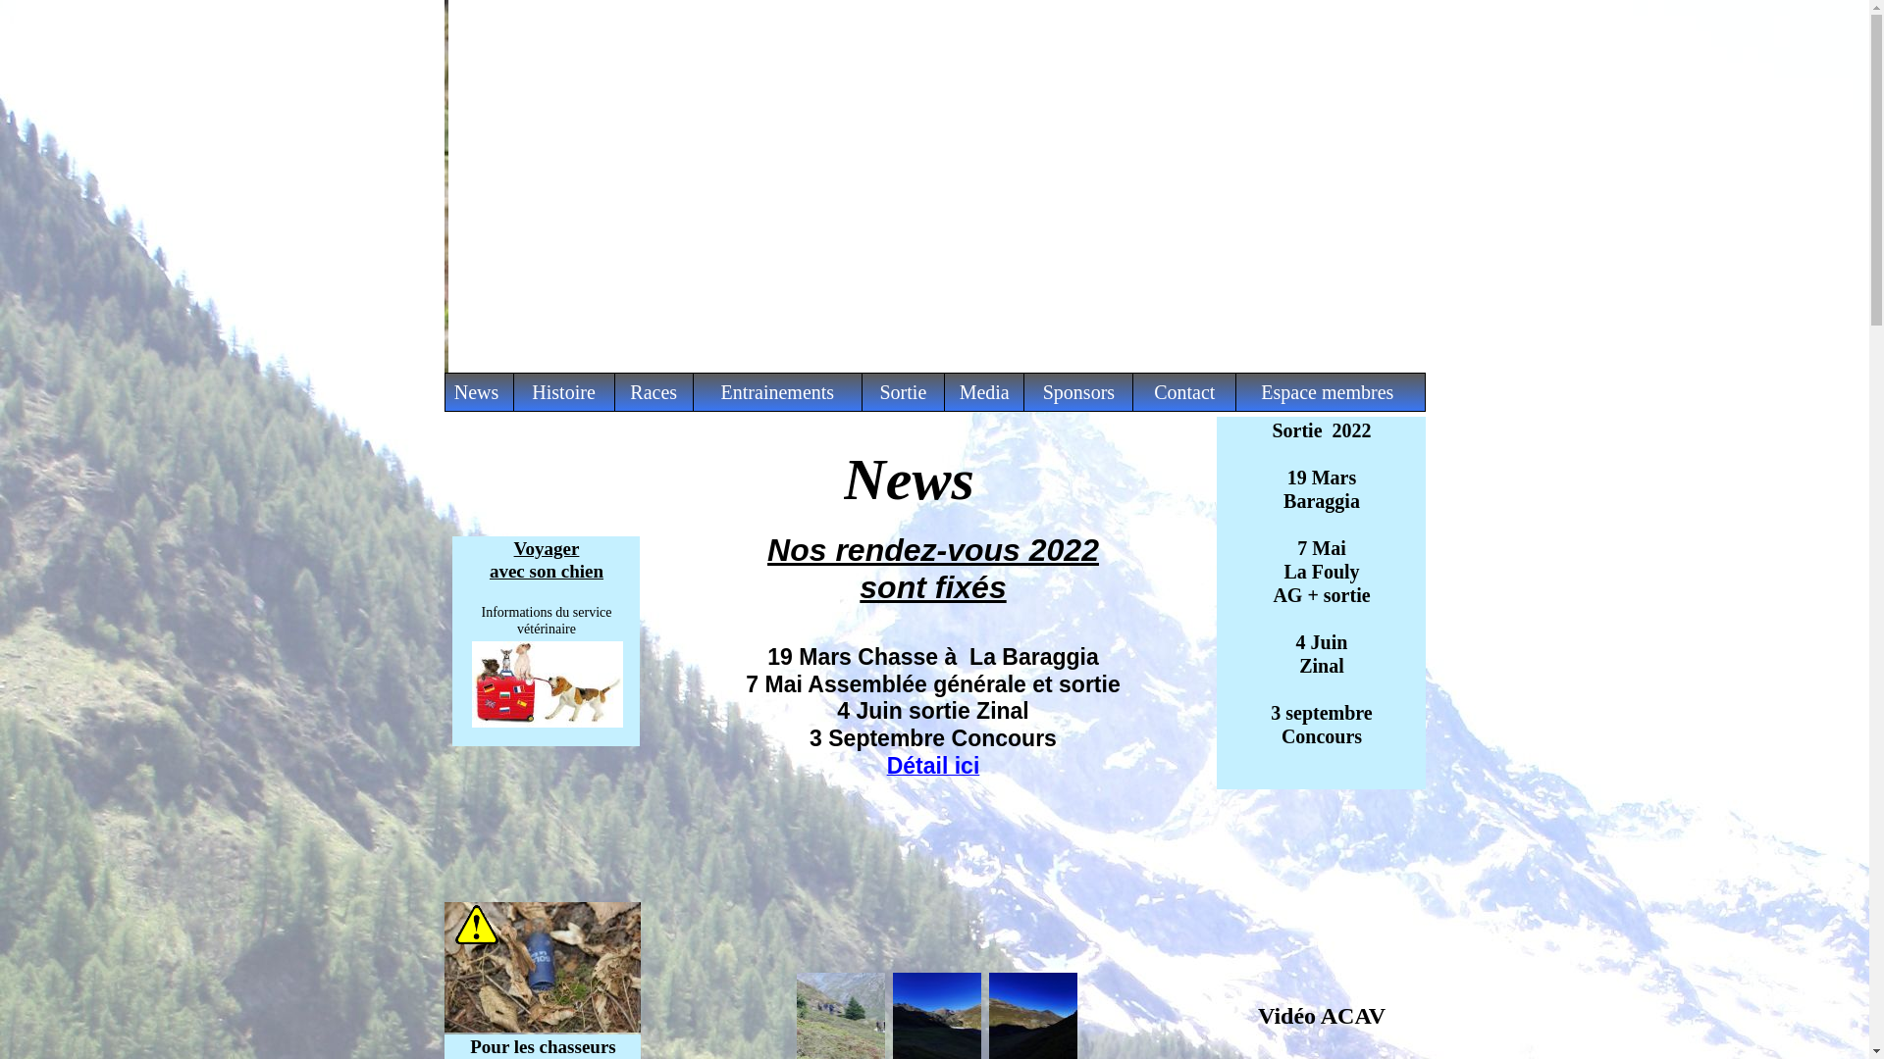  I want to click on Contact, so click(1184, 391).